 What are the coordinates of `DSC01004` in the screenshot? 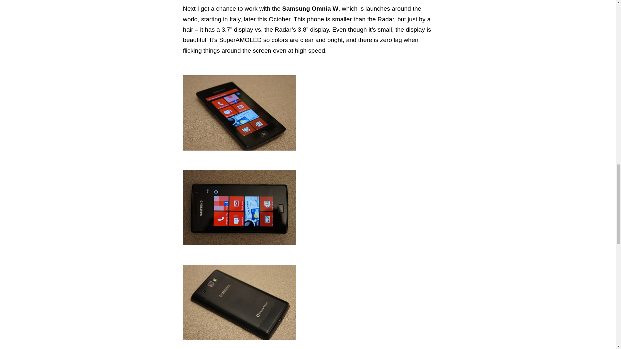 It's located at (239, 207).